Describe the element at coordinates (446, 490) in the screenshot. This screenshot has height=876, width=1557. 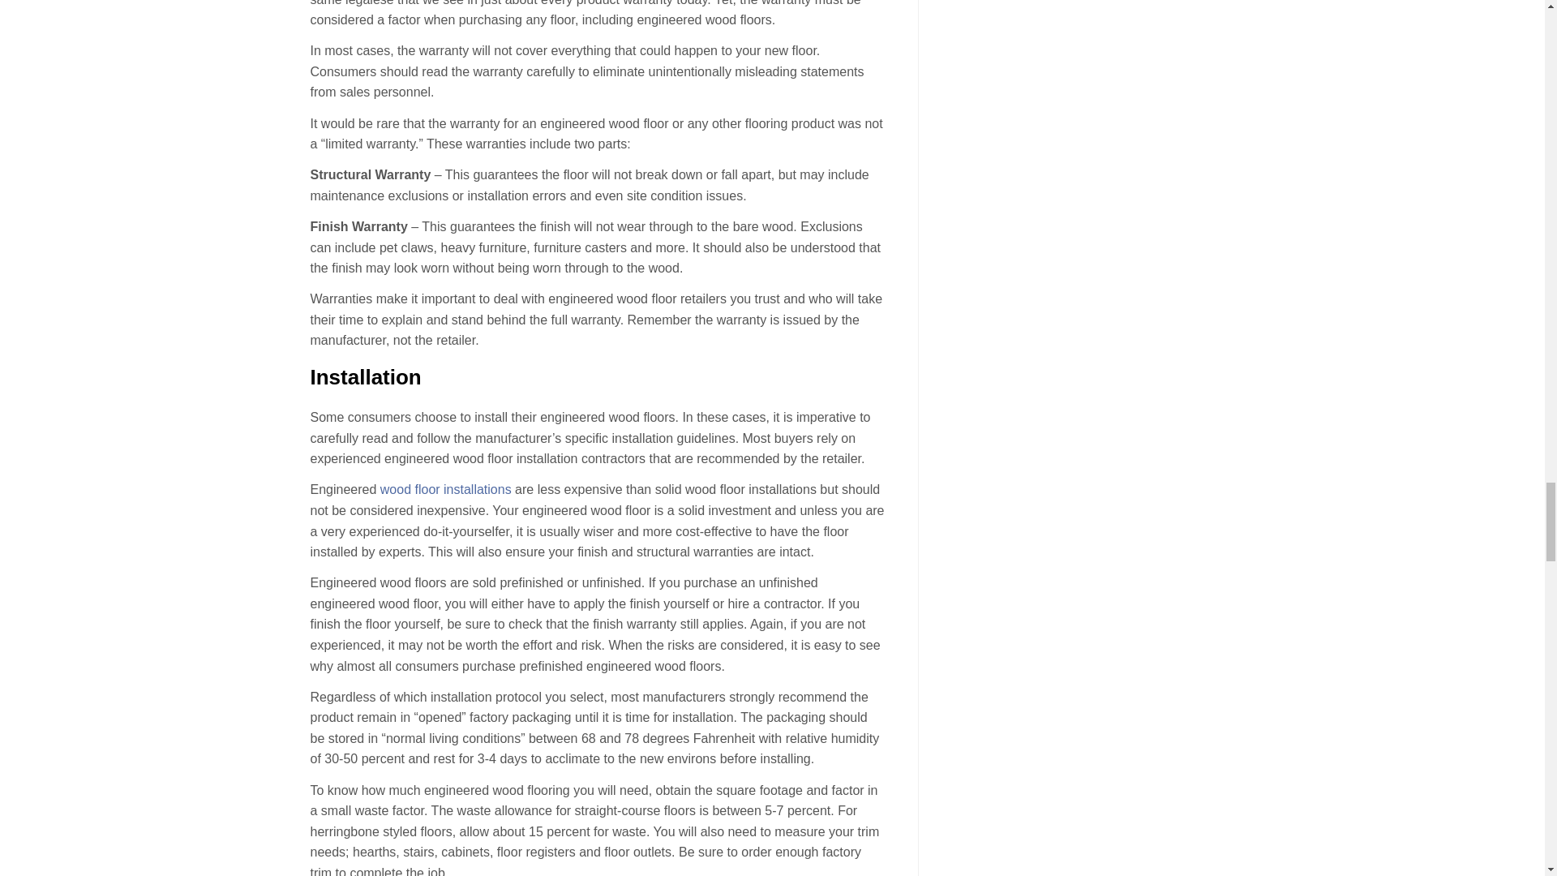
I see `wood floor installations` at that location.